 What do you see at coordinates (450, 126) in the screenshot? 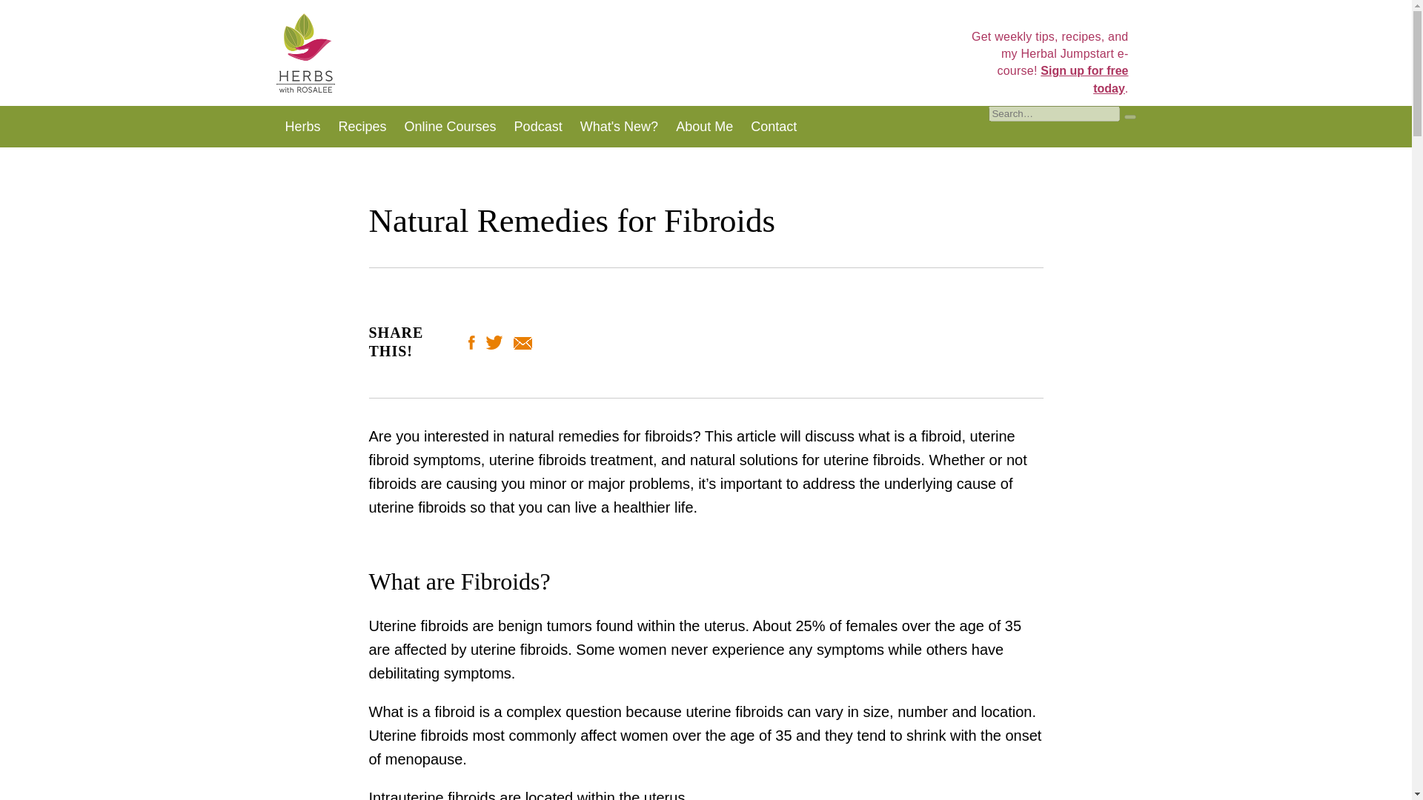
I see `Online Courses` at bounding box center [450, 126].